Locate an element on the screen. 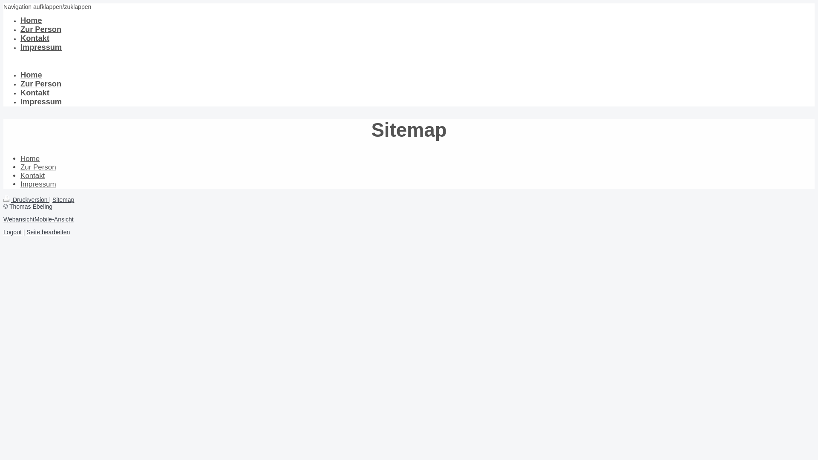  Seite bearbeiten is located at coordinates (48, 232).